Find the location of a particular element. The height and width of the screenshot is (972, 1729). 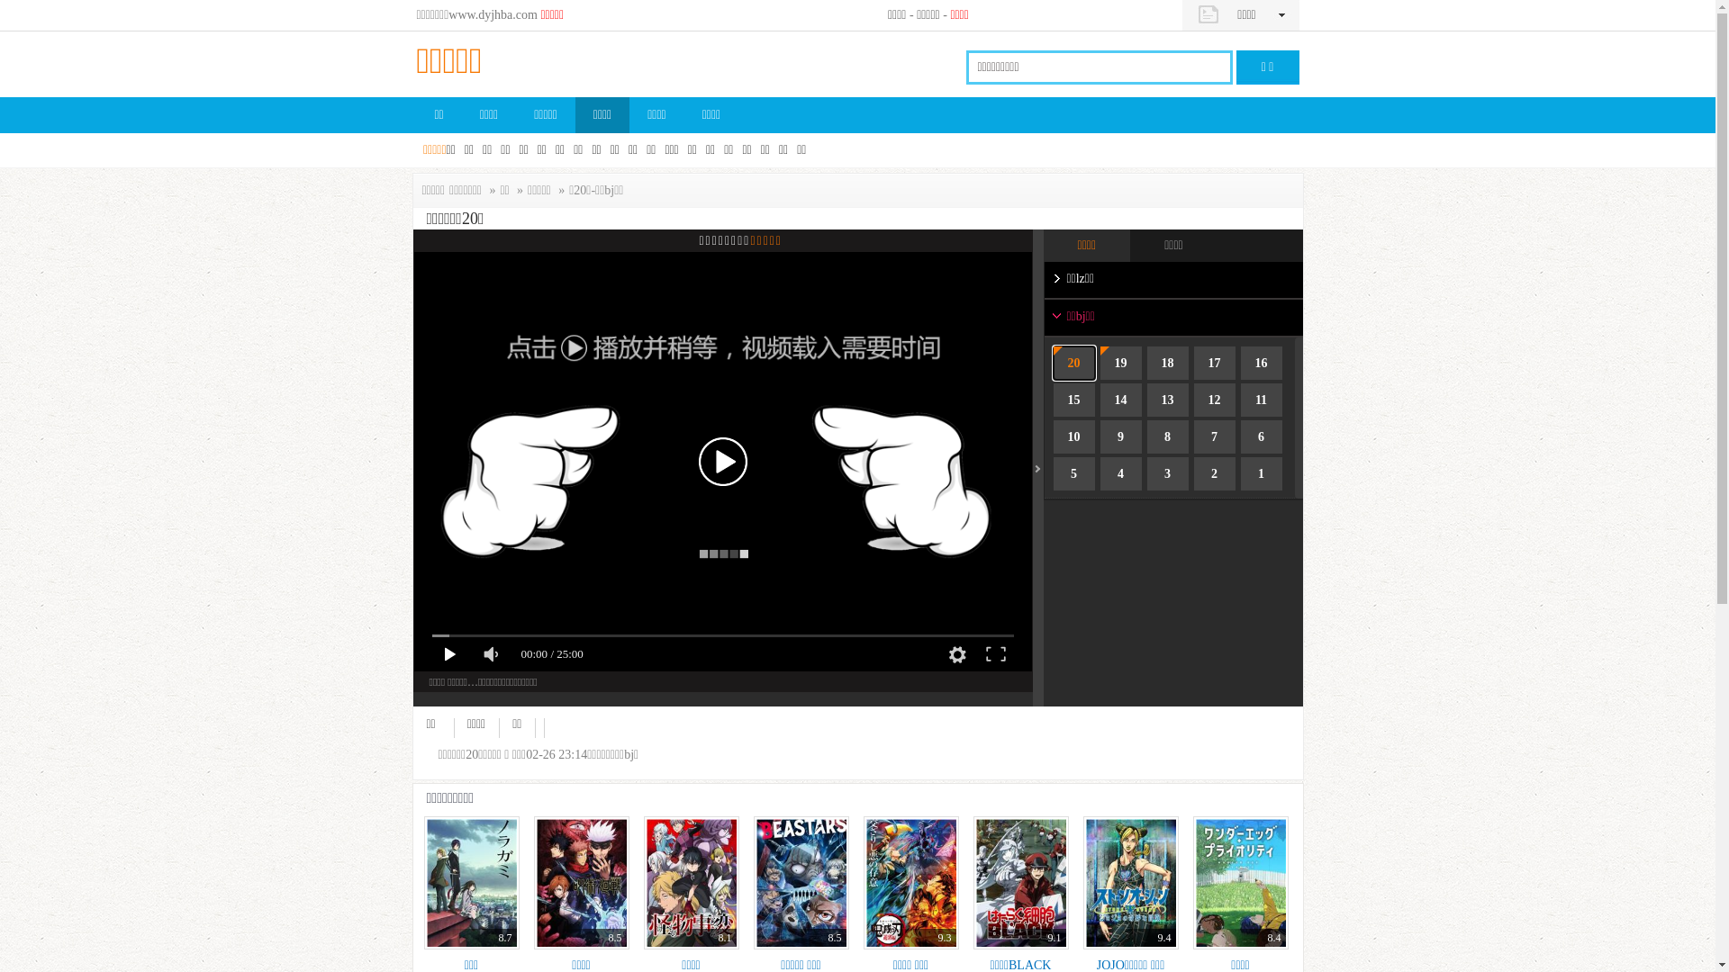

8.5 is located at coordinates (581, 883).